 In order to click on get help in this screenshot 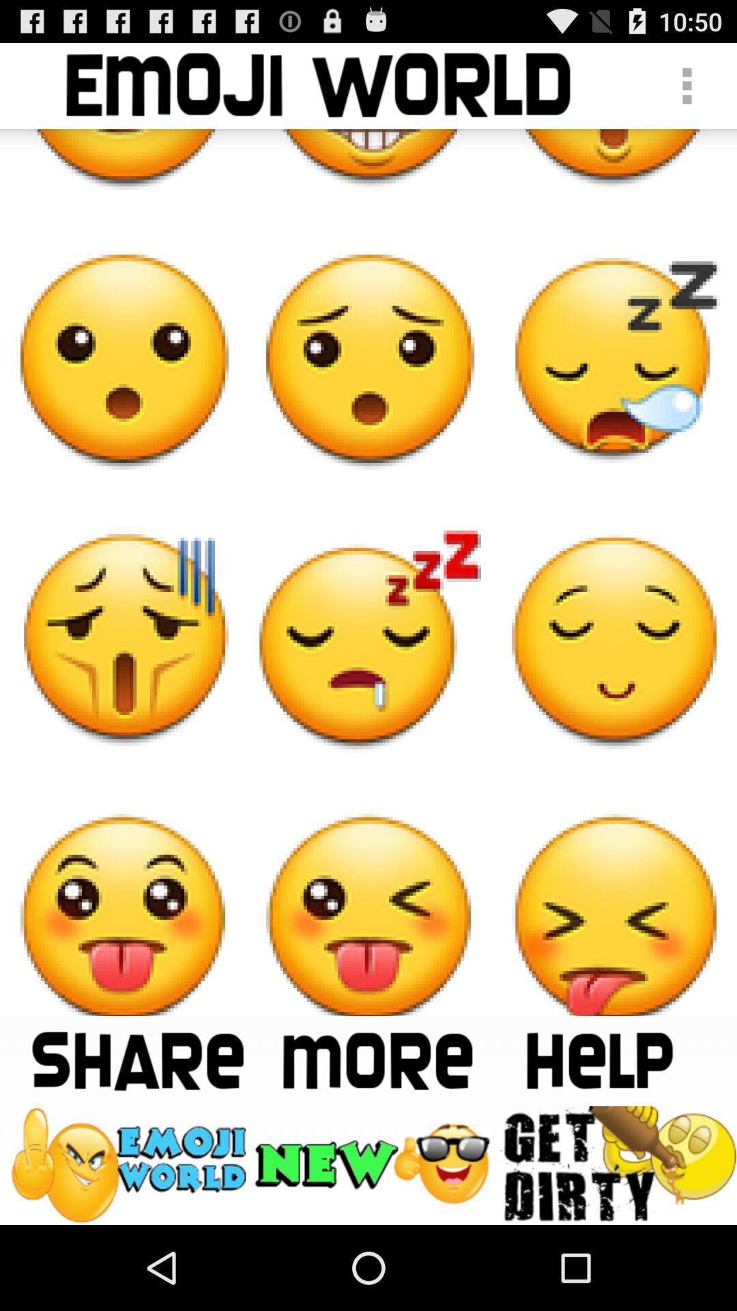, I will do `click(599, 1061)`.